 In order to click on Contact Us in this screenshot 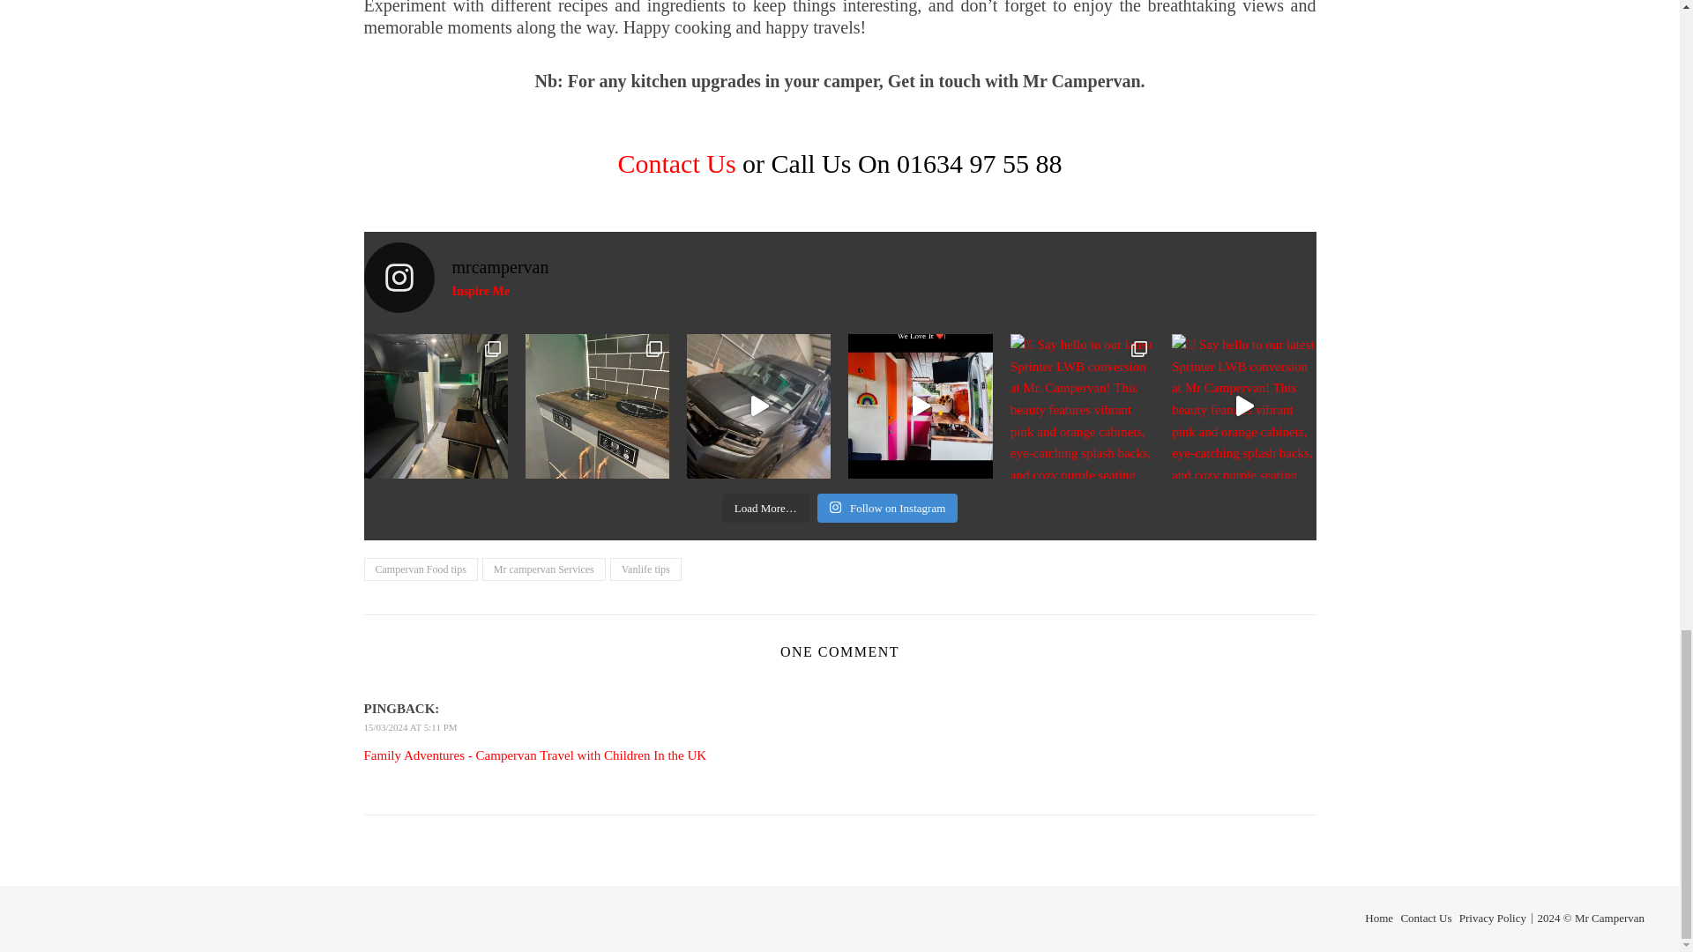, I will do `click(887, 508)`.